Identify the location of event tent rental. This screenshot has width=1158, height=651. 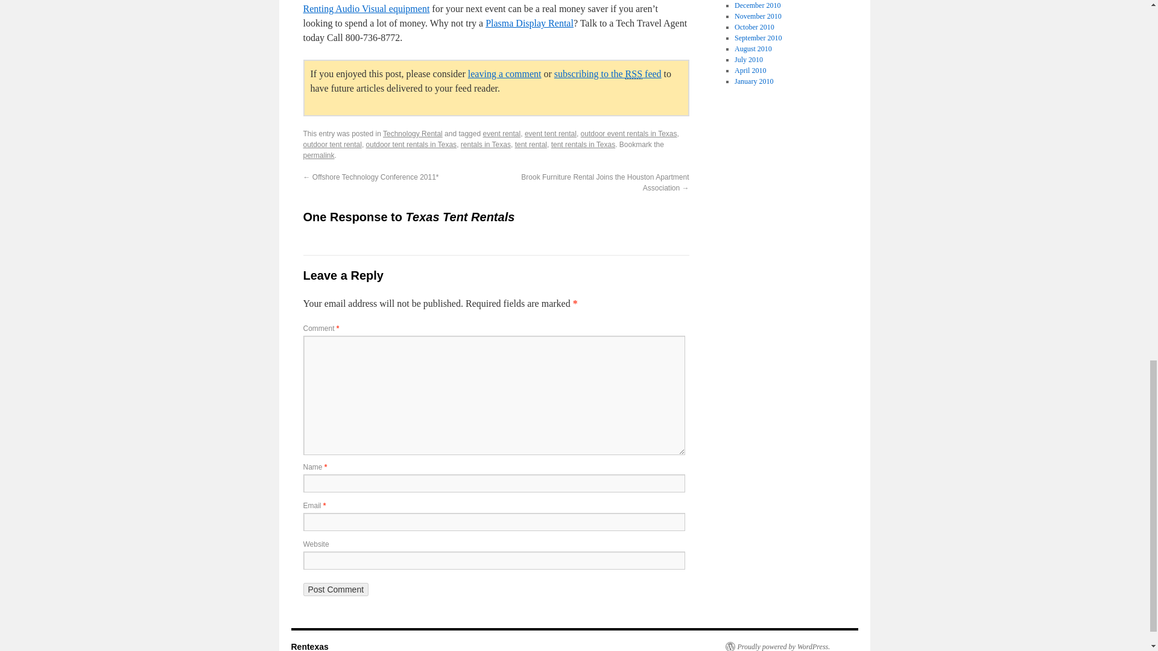
(550, 133).